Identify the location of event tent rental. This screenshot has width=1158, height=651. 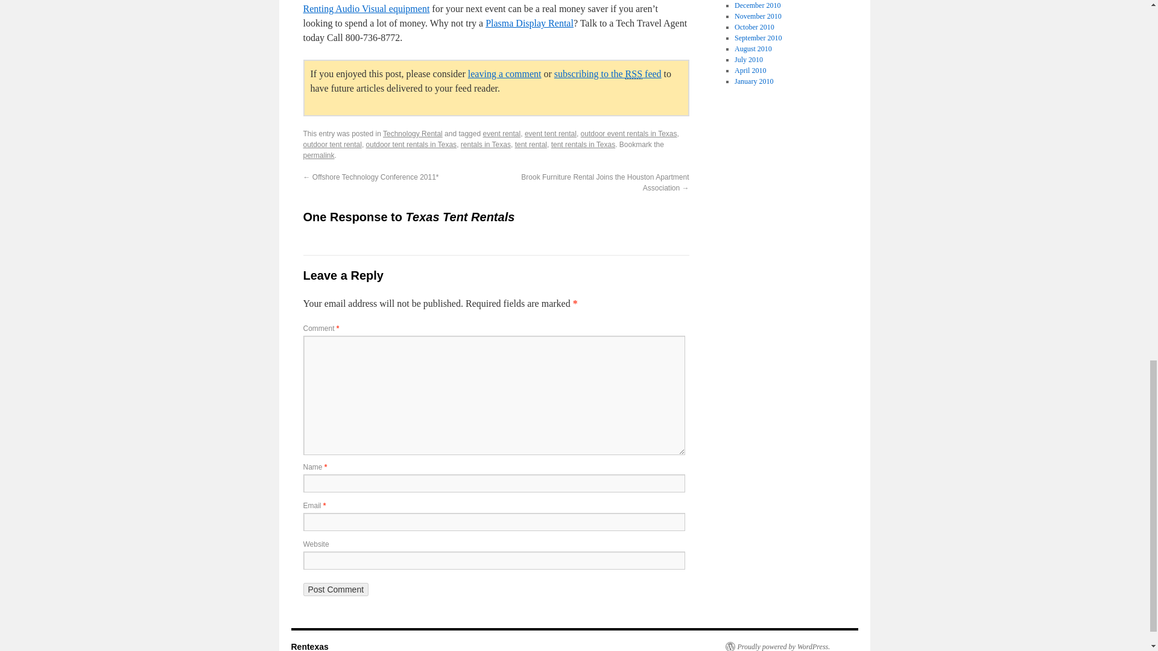
(550, 133).